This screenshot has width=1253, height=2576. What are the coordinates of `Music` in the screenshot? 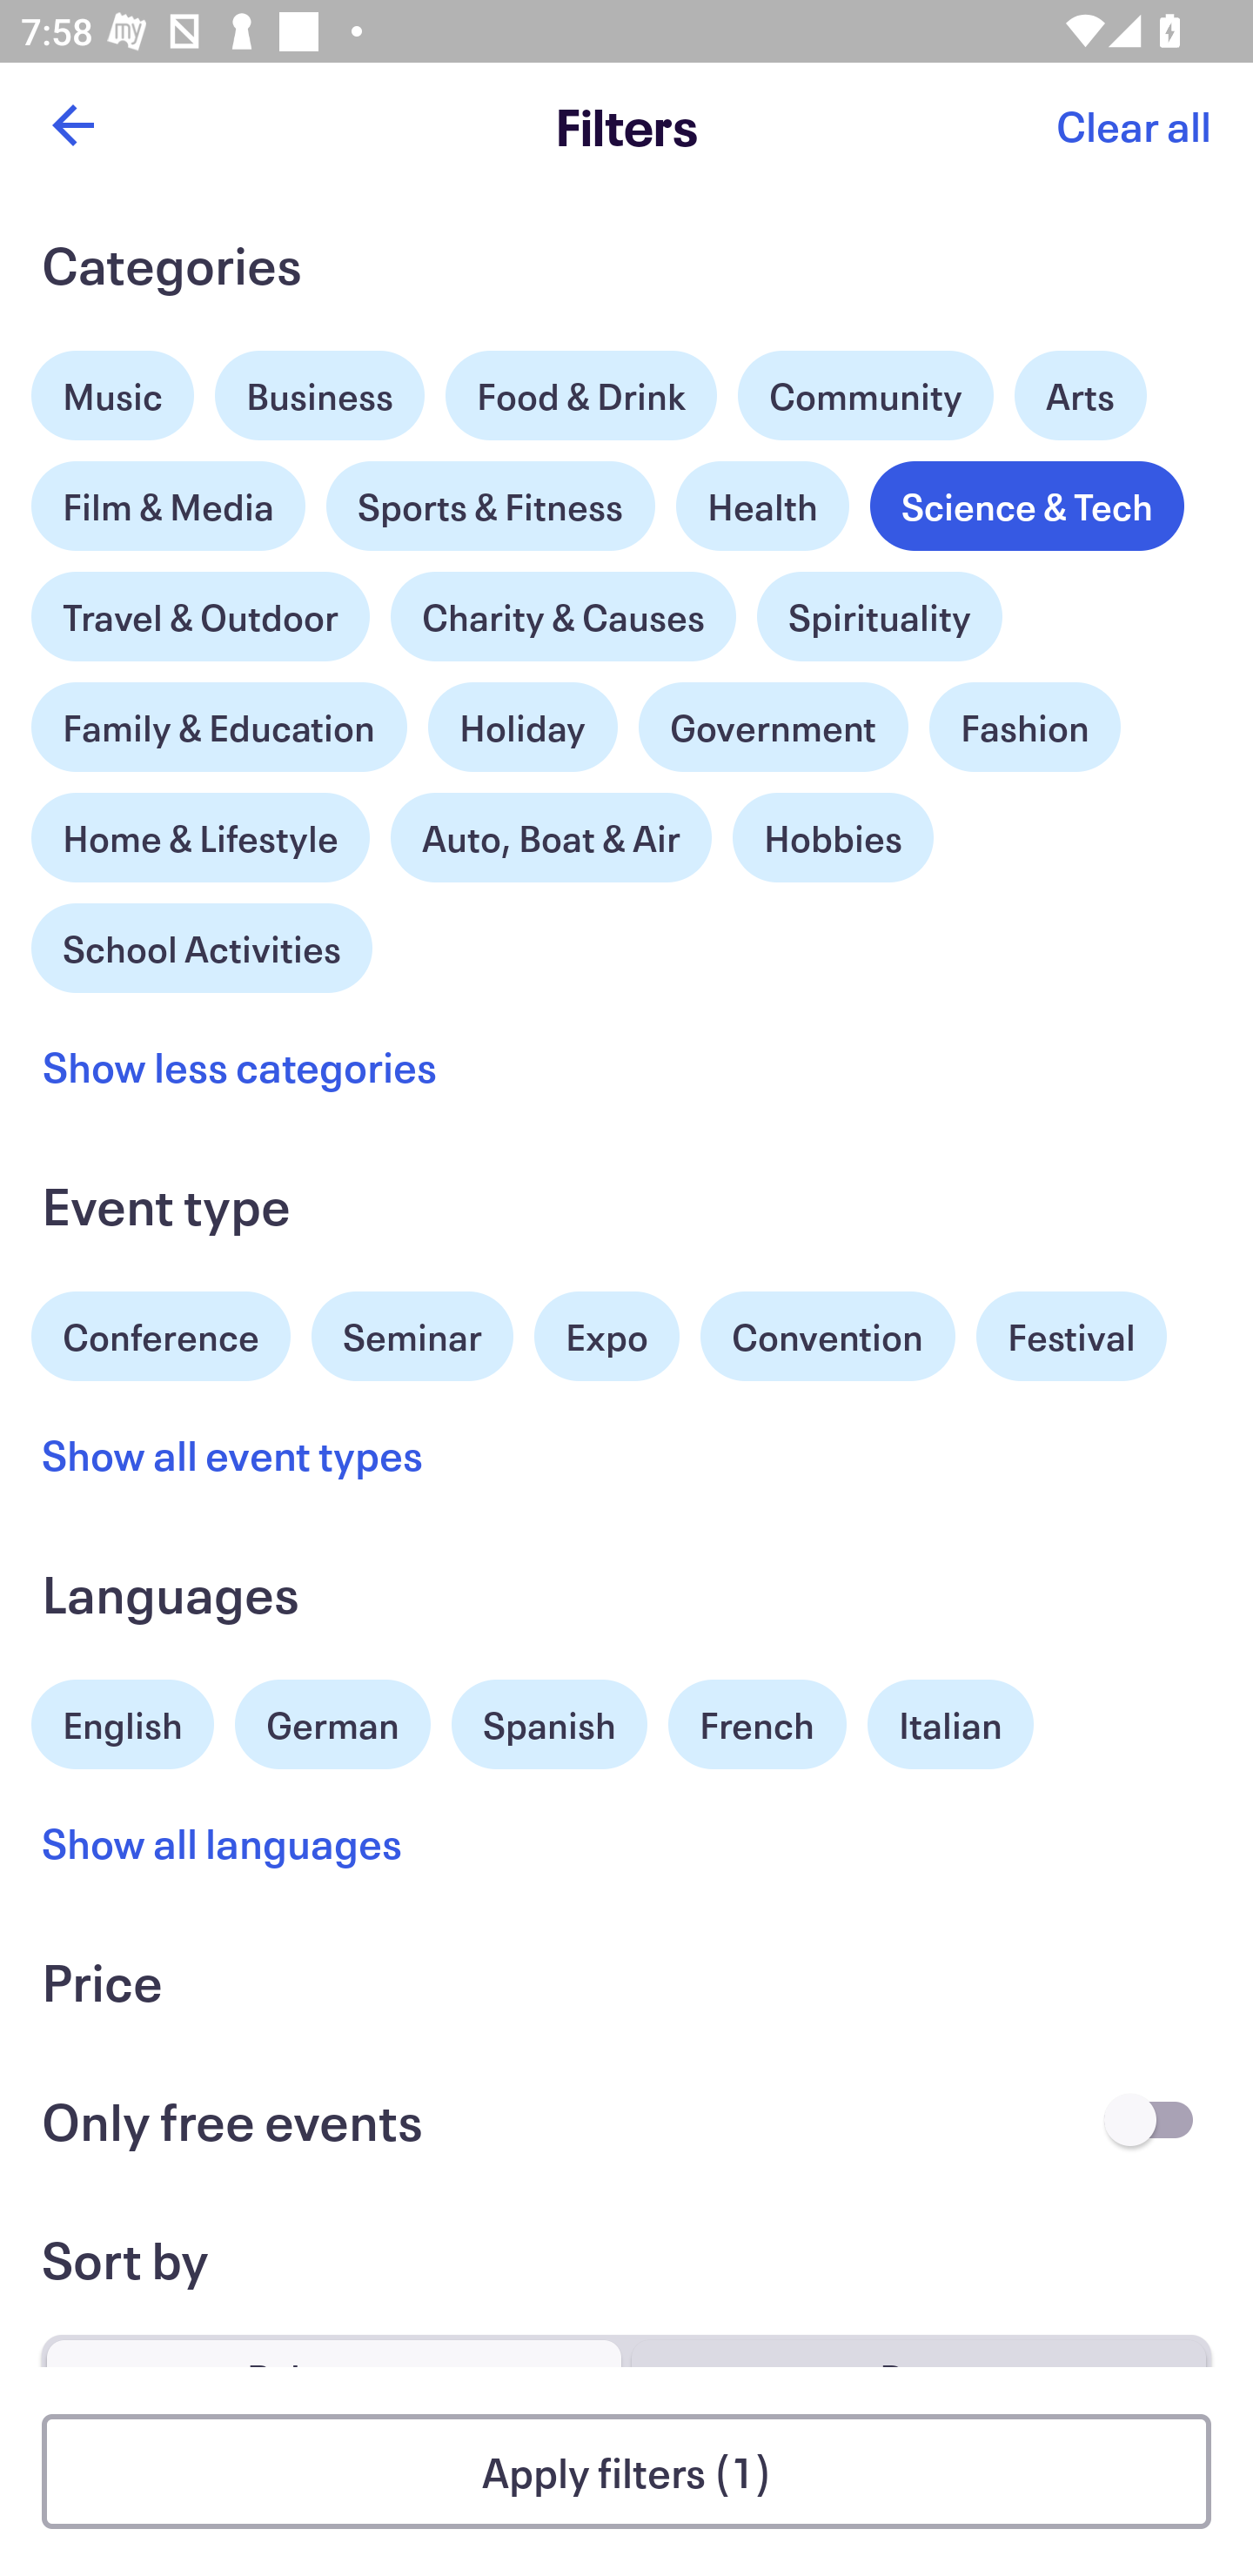 It's located at (113, 387).